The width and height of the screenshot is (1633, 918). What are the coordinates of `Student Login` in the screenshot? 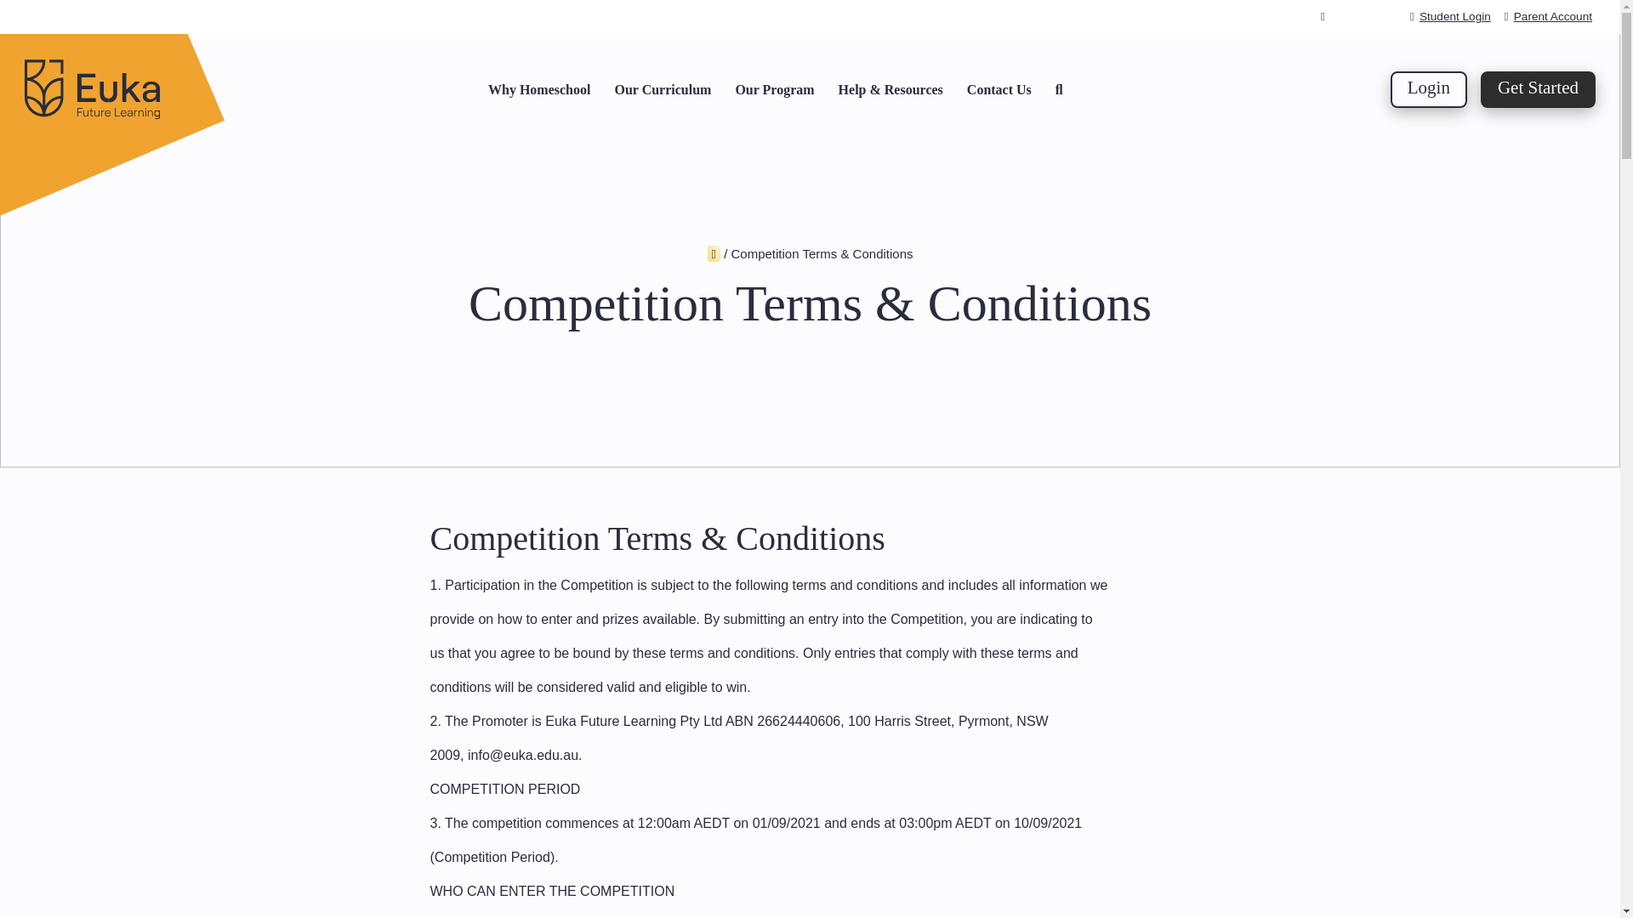 It's located at (1450, 16).